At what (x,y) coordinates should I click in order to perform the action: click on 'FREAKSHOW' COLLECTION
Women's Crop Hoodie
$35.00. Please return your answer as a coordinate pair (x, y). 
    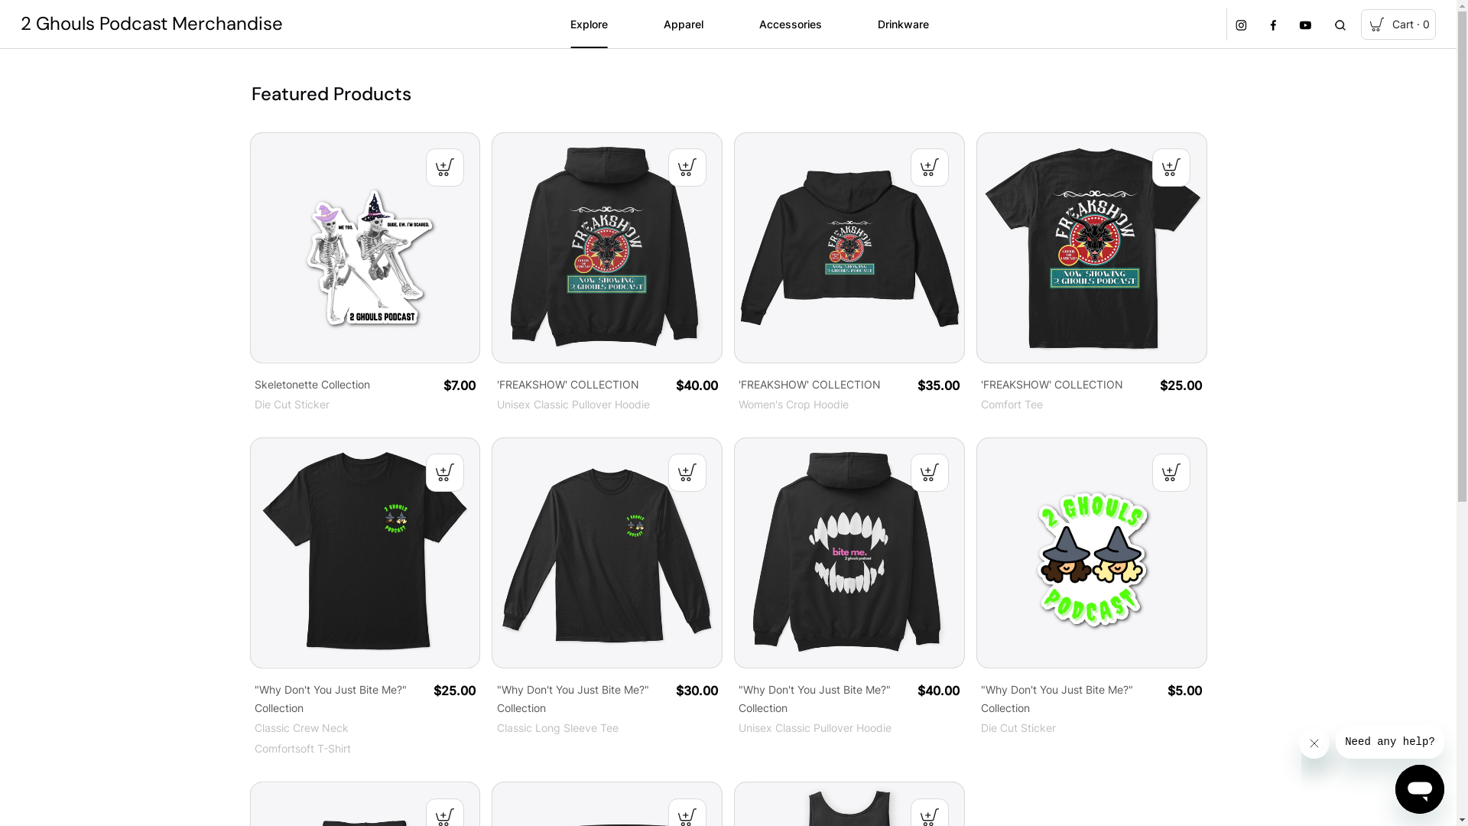
    Looking at the image, I should click on (849, 274).